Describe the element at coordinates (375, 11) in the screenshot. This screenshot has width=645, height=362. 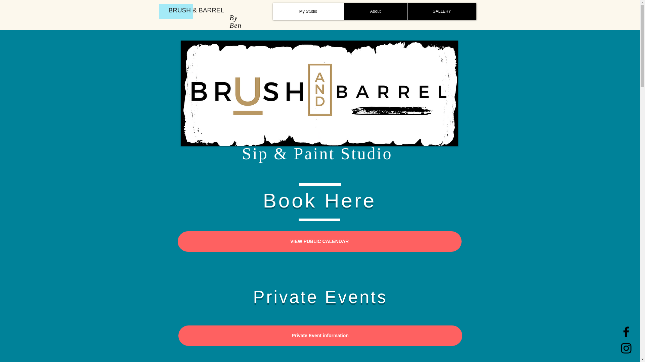
I see `About` at that location.